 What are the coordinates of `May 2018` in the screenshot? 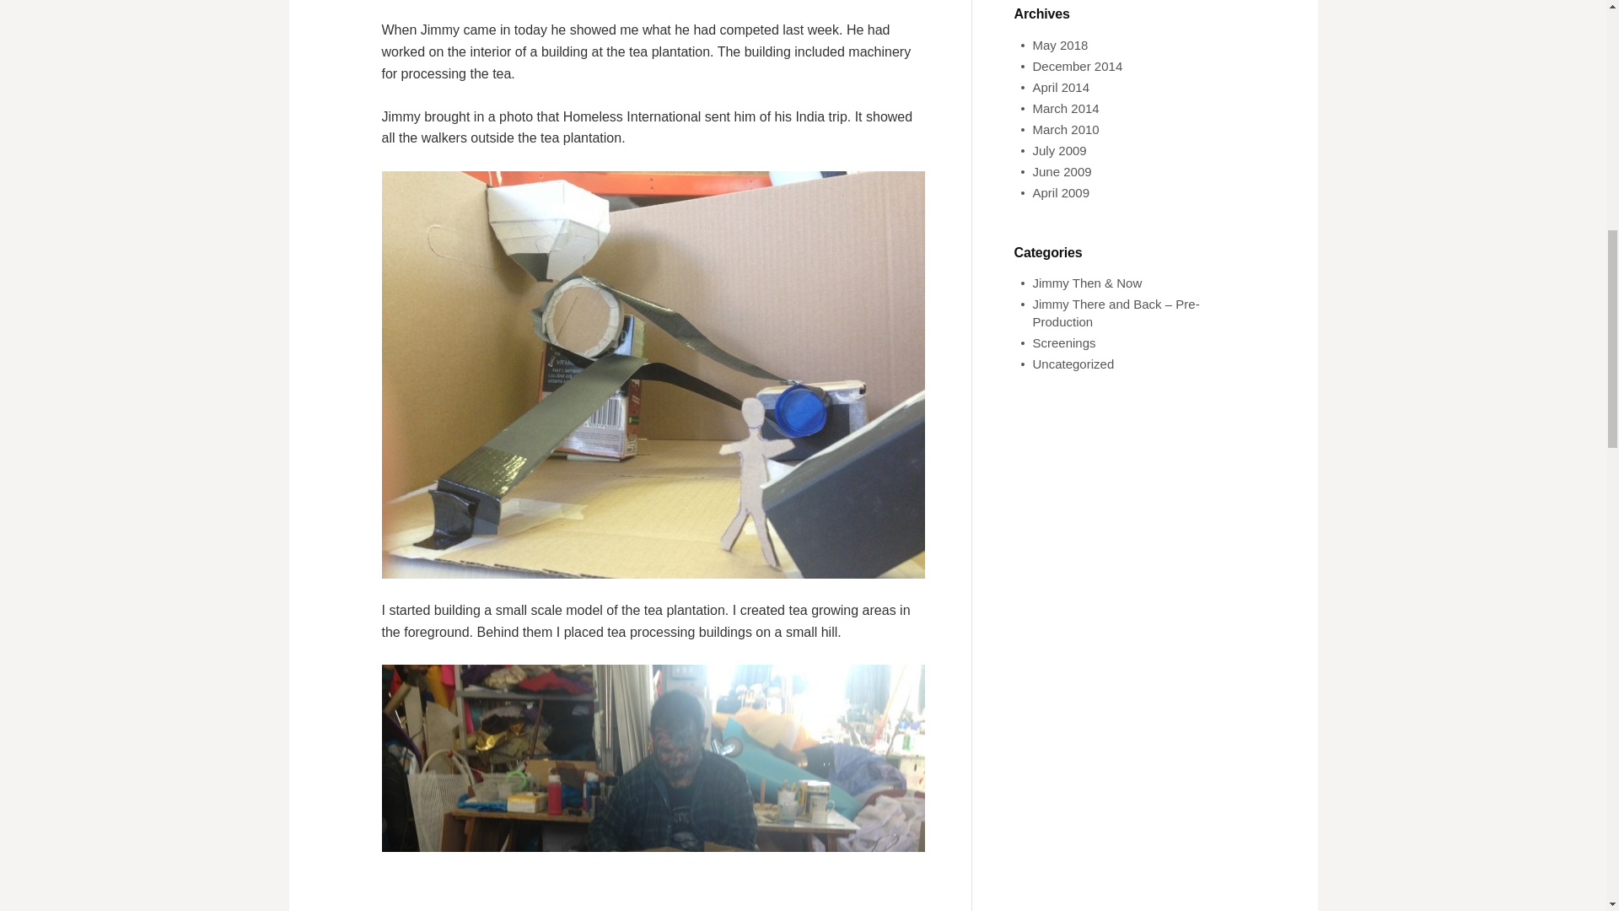 It's located at (1060, 45).